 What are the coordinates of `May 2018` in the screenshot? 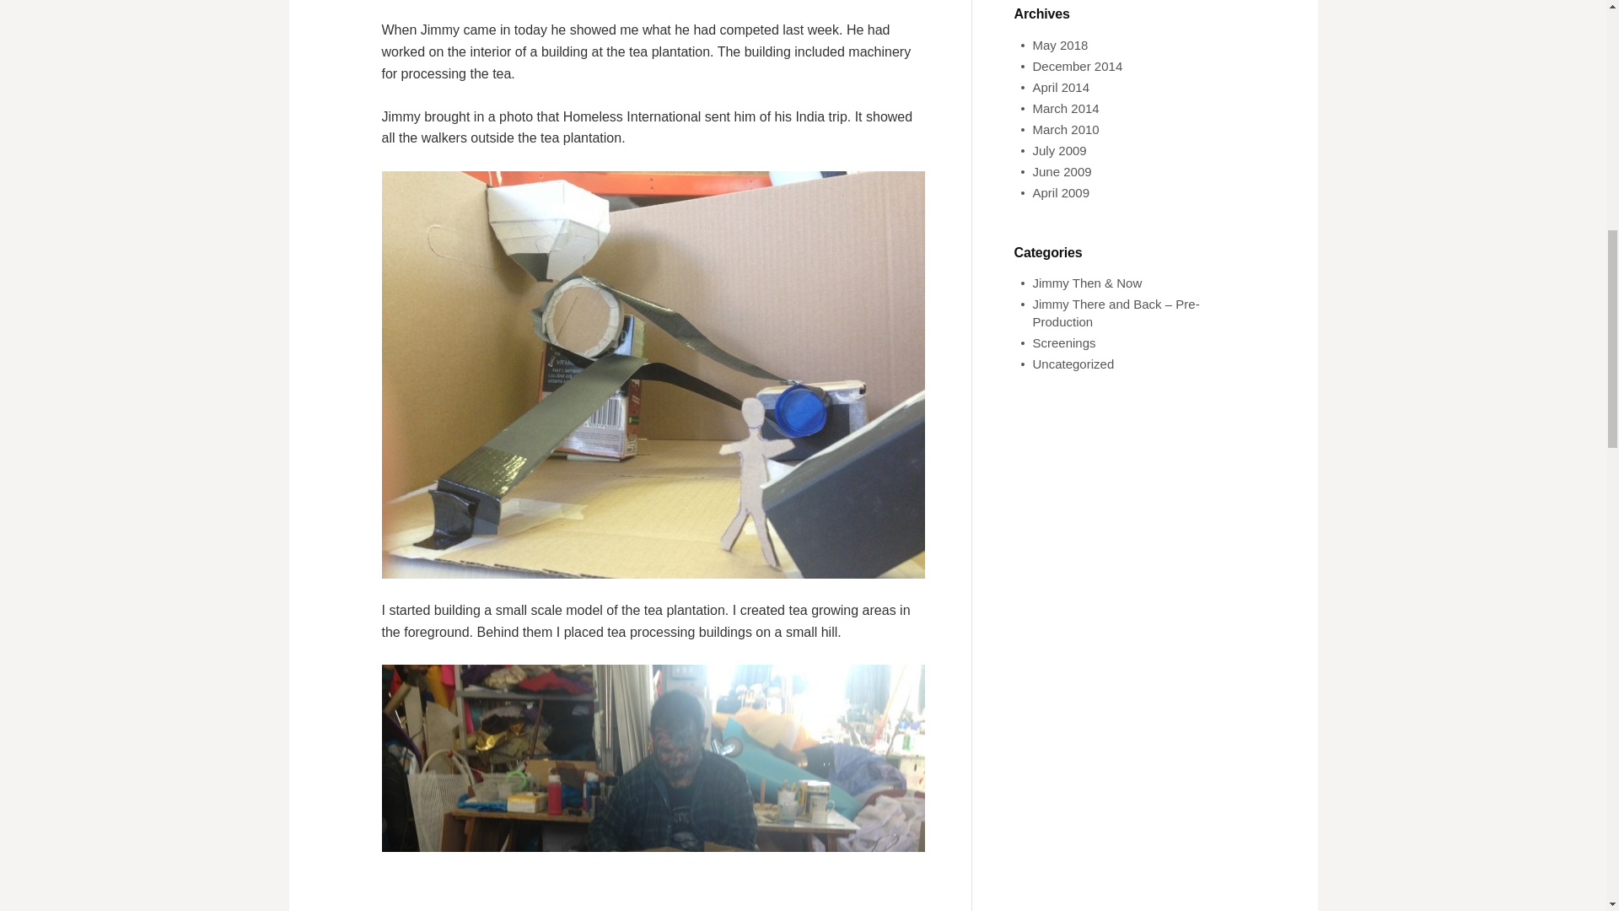 It's located at (1060, 45).